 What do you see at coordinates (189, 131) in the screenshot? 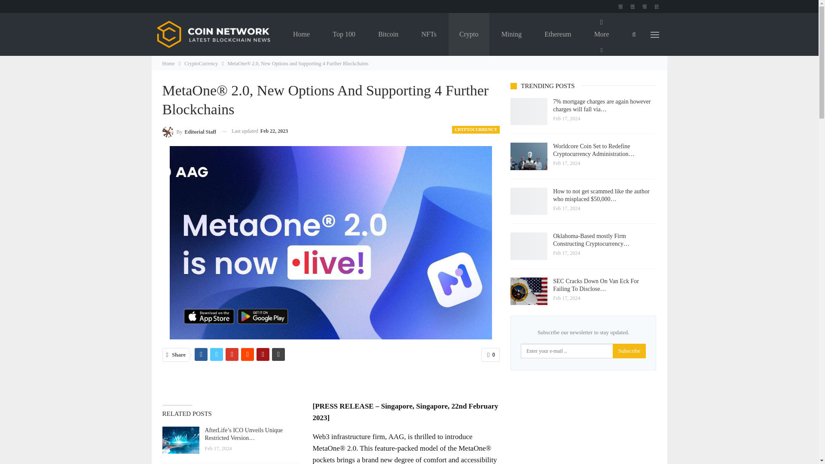
I see `Browse Author Articles` at bounding box center [189, 131].